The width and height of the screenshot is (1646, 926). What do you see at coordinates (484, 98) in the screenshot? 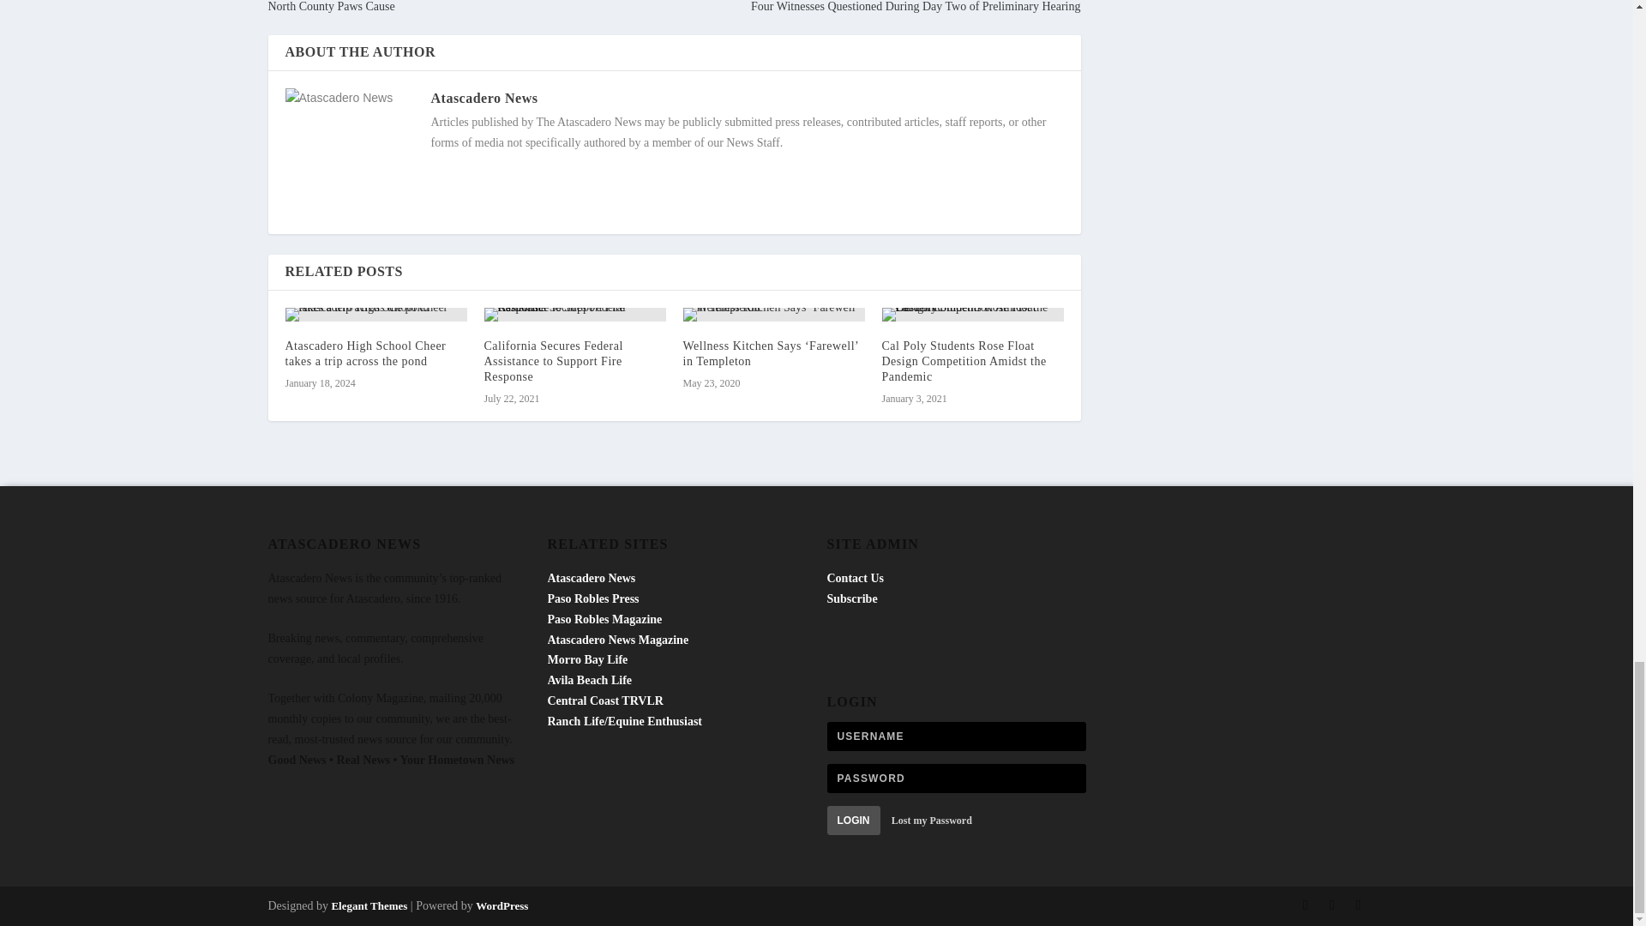
I see `View all posts by Atascadero News` at bounding box center [484, 98].